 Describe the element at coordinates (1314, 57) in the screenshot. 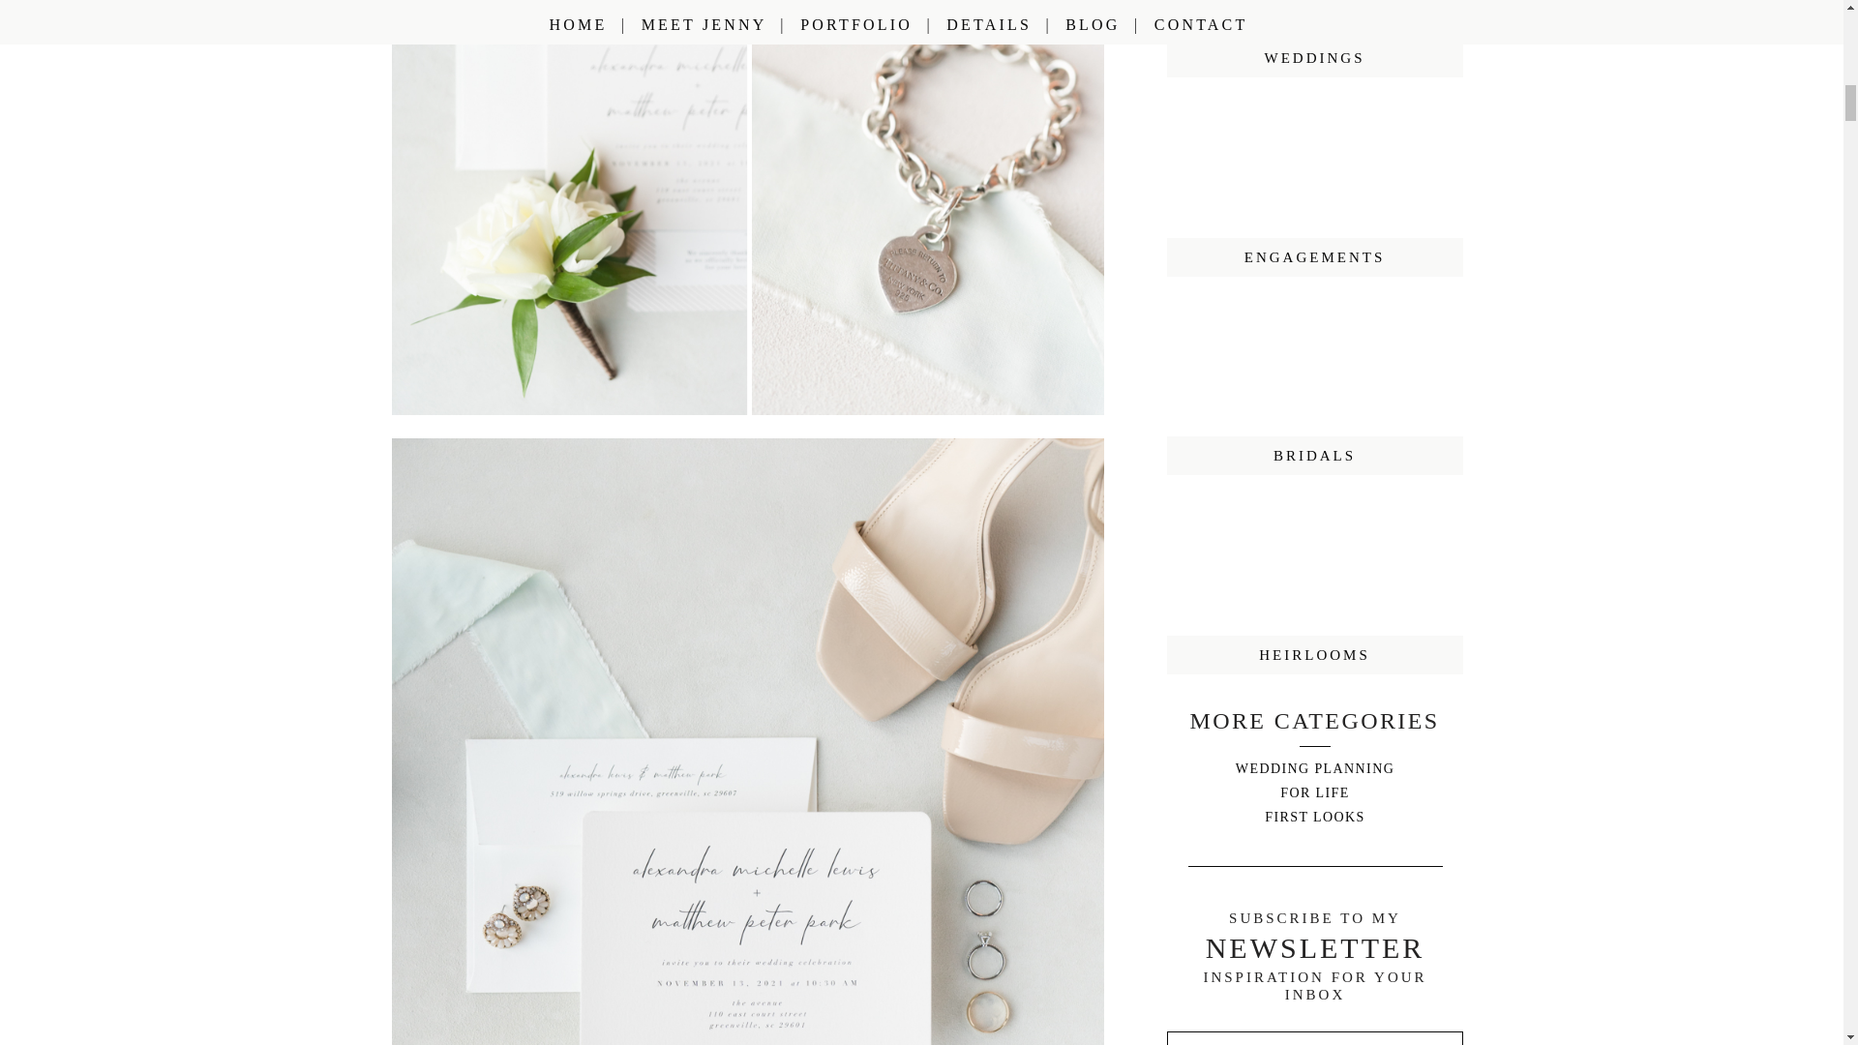

I see `WEDDINGS` at that location.